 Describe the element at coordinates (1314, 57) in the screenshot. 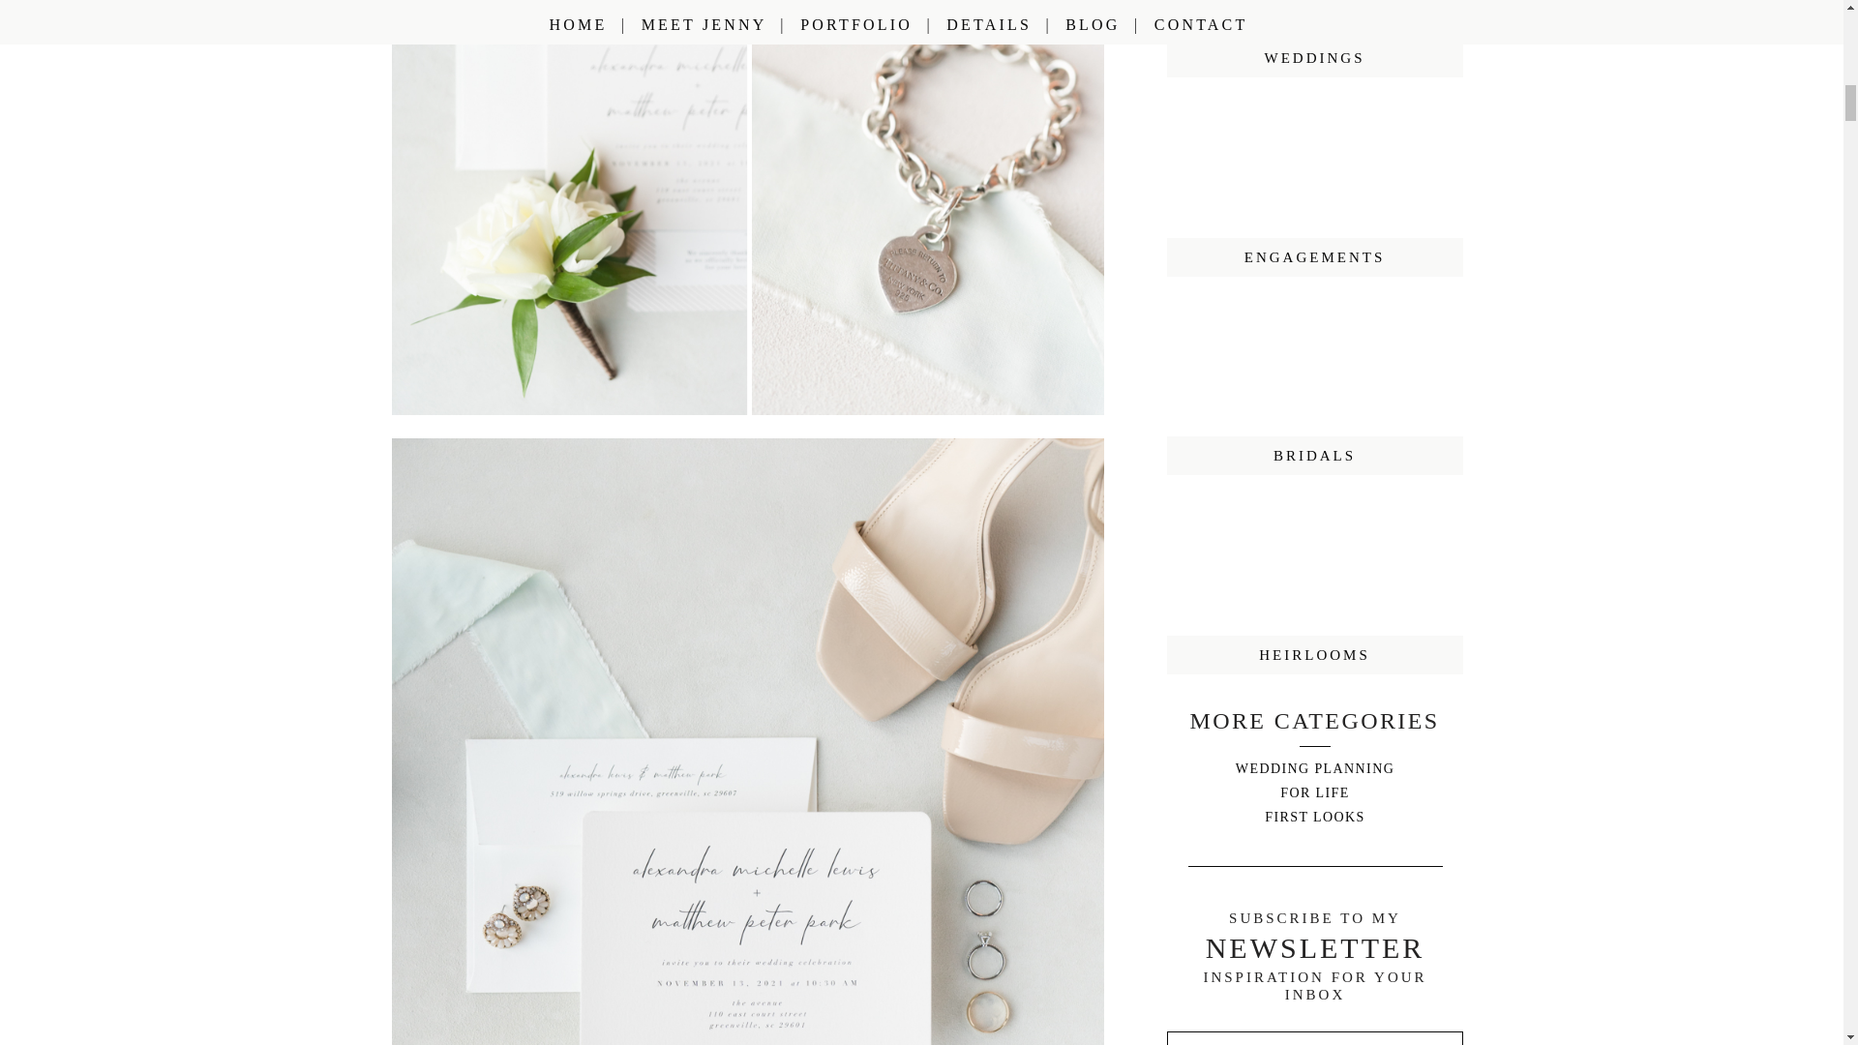

I see `WEDDINGS` at that location.